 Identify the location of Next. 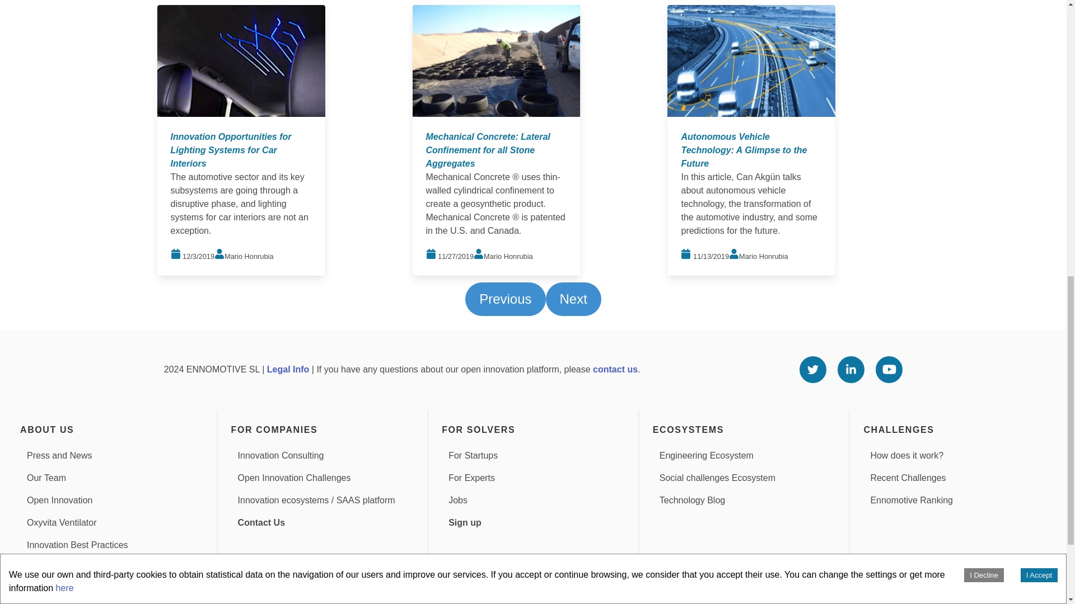
(573, 299).